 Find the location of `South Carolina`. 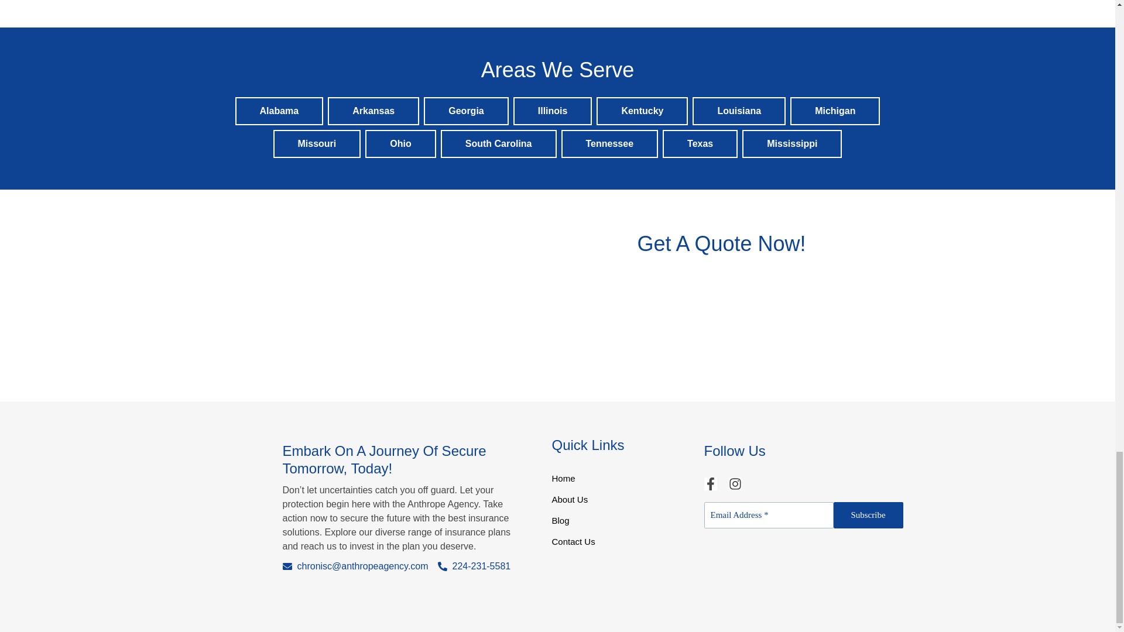

South Carolina is located at coordinates (498, 144).